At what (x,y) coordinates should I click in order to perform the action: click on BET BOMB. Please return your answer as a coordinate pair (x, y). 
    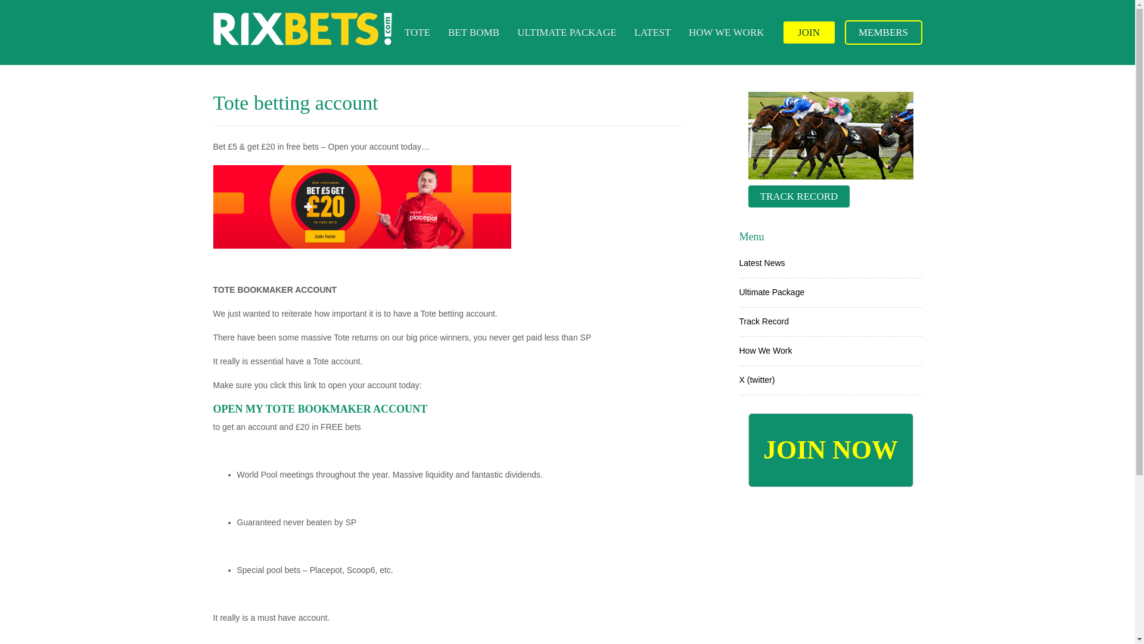
    Looking at the image, I should click on (473, 32).